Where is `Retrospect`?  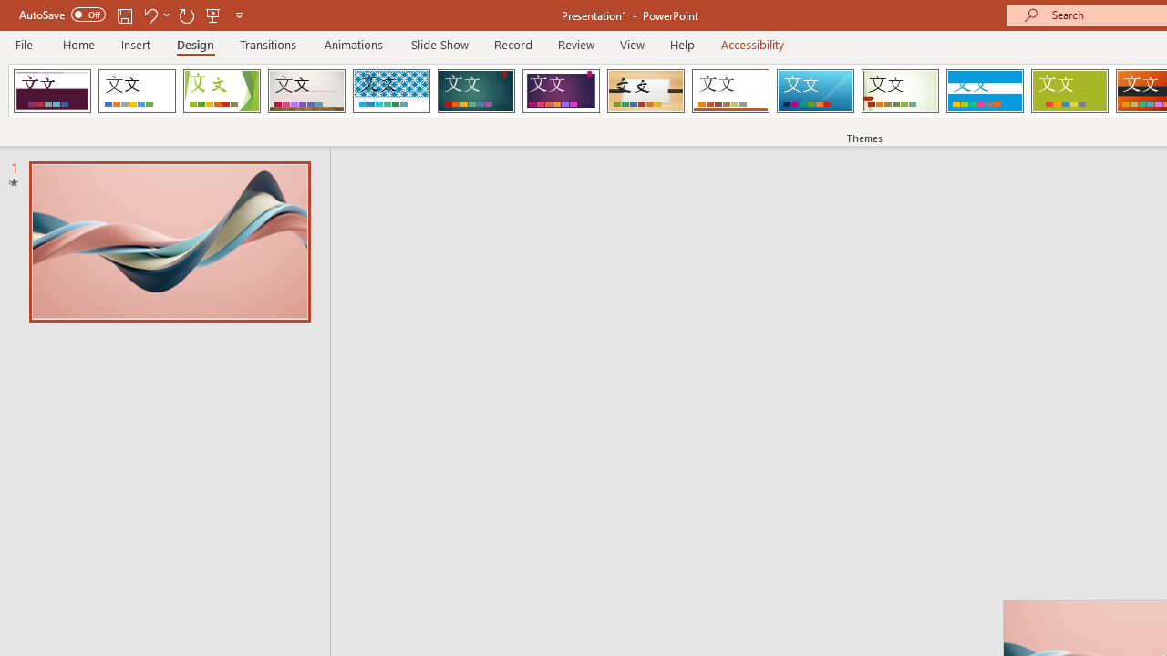 Retrospect is located at coordinates (730, 91).